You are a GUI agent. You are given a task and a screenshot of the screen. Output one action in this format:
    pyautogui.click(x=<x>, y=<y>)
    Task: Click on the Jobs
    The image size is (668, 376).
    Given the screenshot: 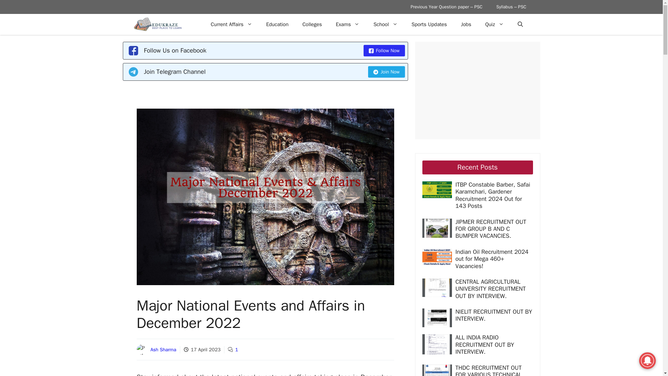 What is the action you would take?
    pyautogui.click(x=466, y=24)
    